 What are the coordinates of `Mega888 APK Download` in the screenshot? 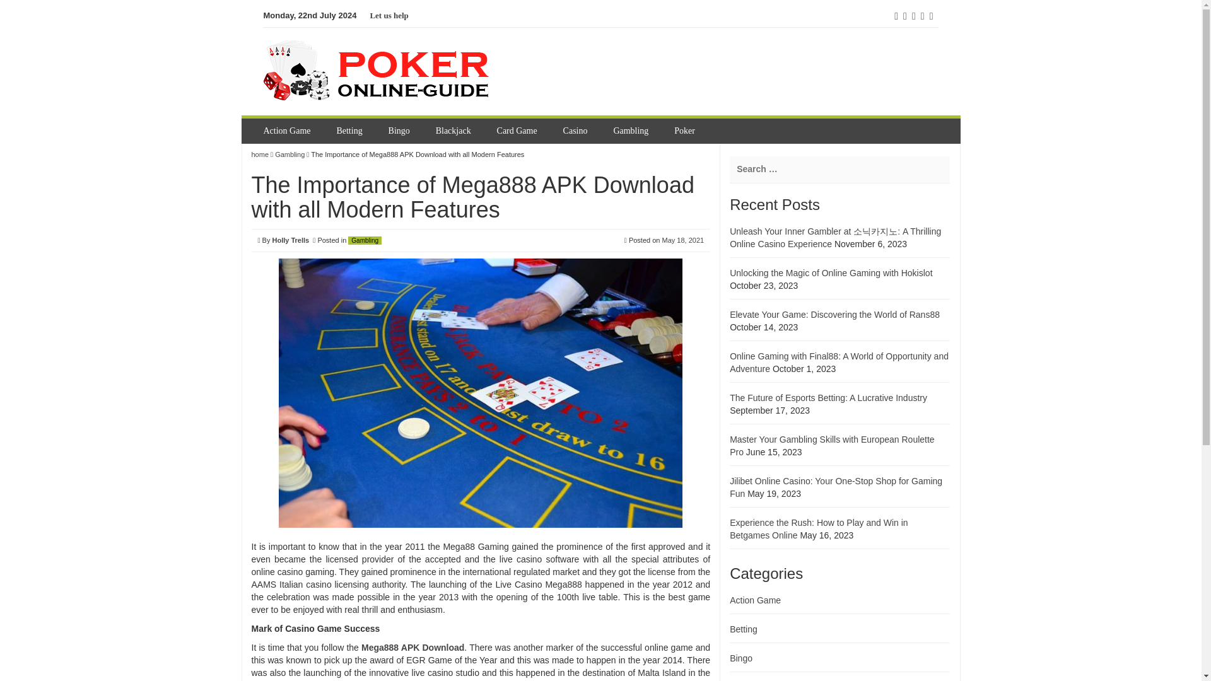 It's located at (412, 647).